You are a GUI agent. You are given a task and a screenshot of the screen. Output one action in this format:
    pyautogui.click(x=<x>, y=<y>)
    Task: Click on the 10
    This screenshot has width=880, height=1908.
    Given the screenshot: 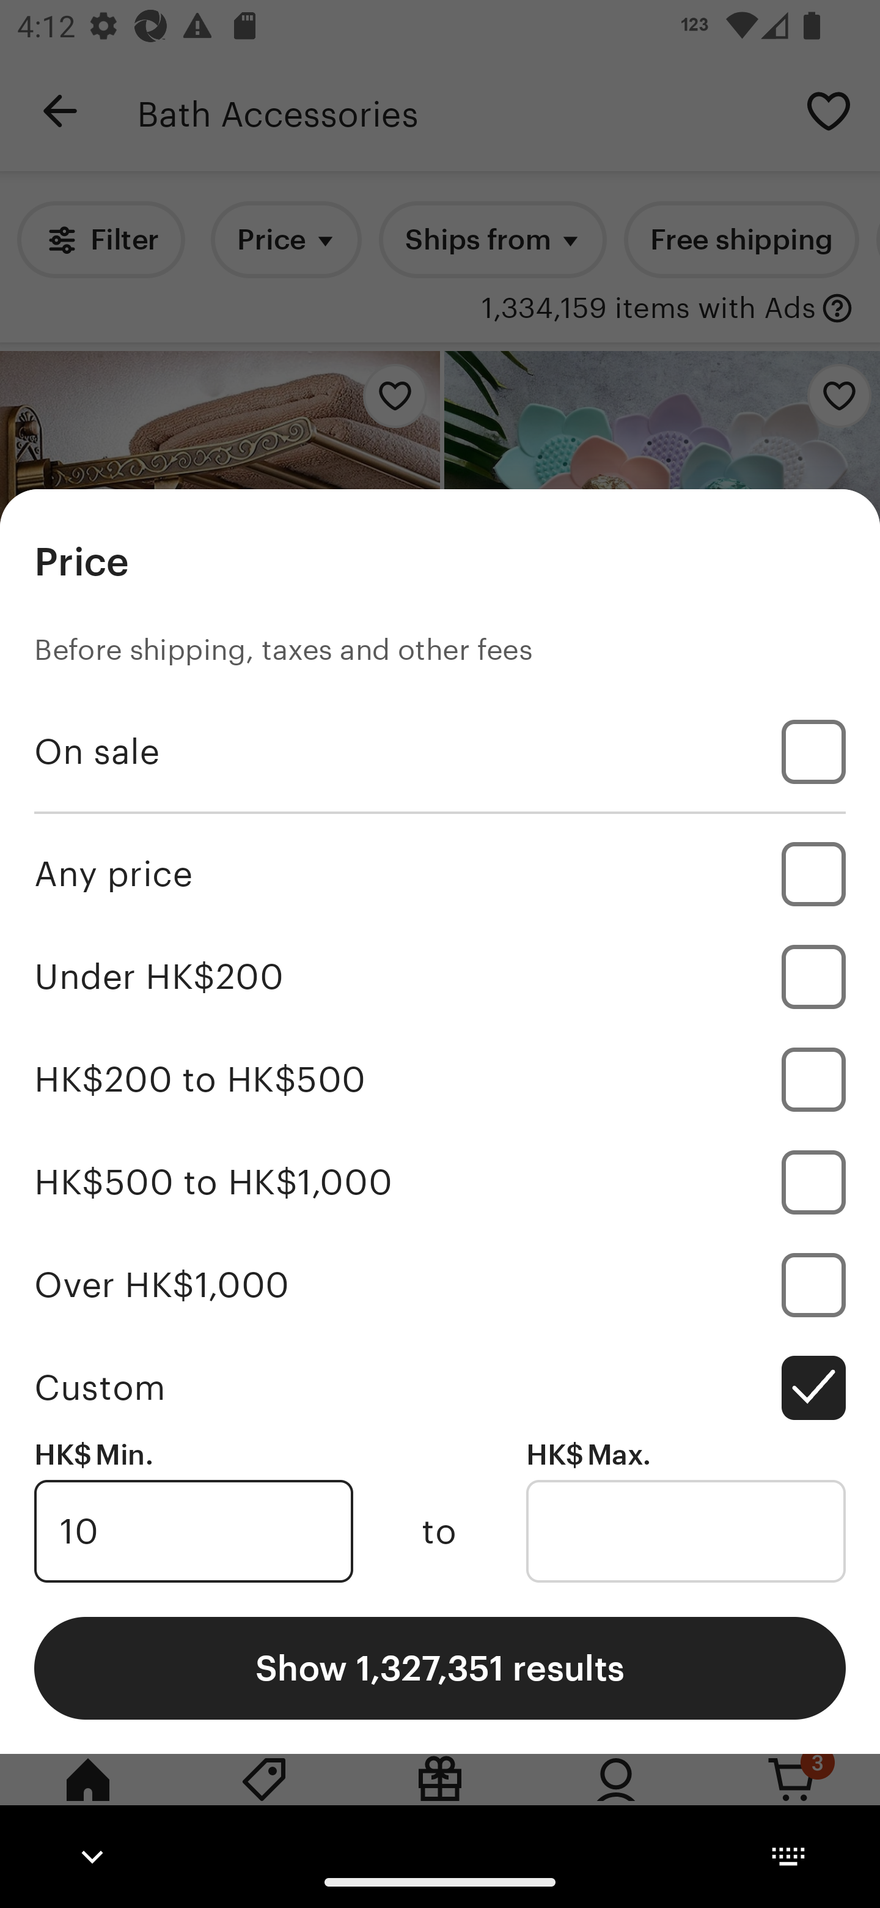 What is the action you would take?
    pyautogui.click(x=193, y=1531)
    